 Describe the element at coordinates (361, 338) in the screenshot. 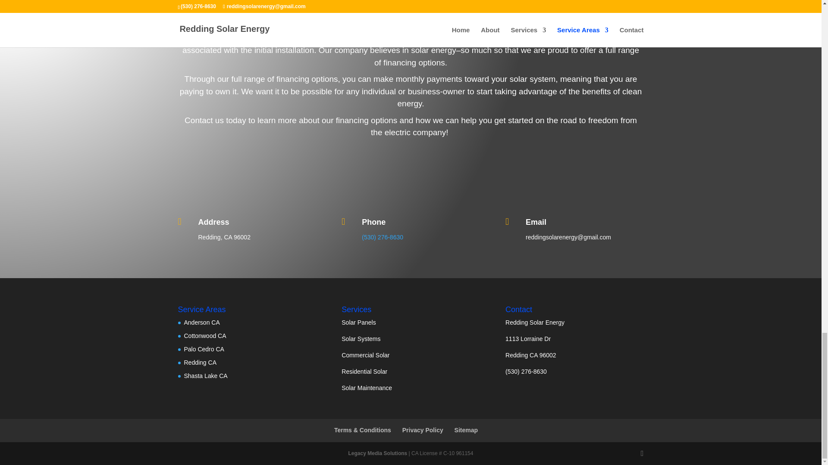

I see `Solar Systems` at that location.